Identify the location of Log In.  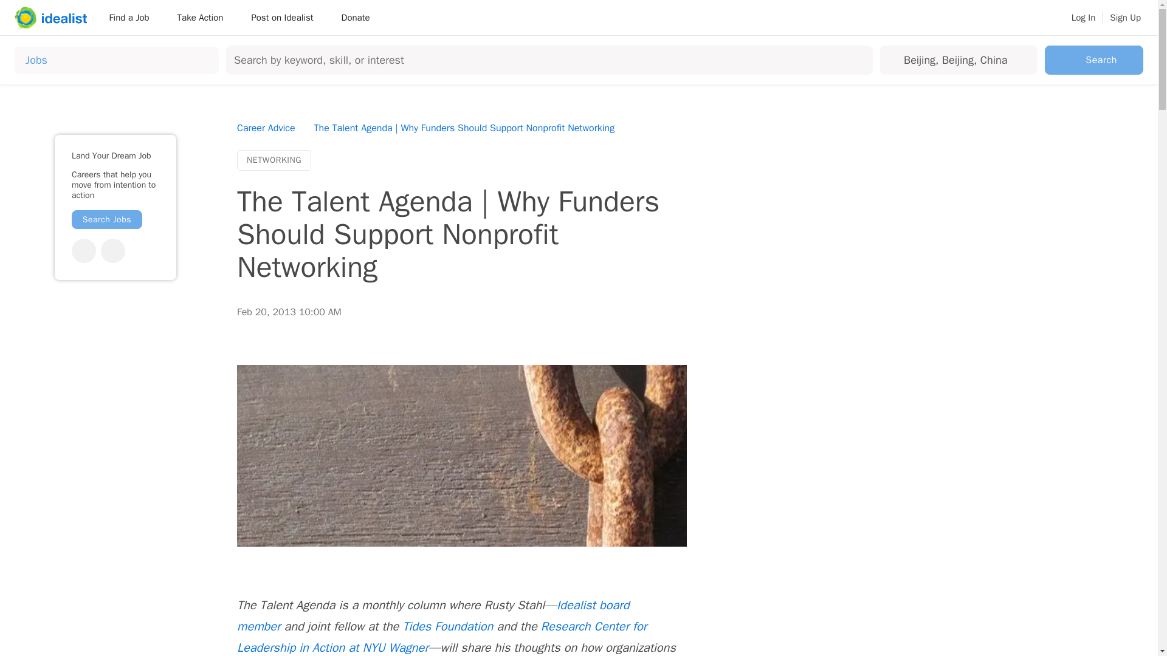
(1083, 18).